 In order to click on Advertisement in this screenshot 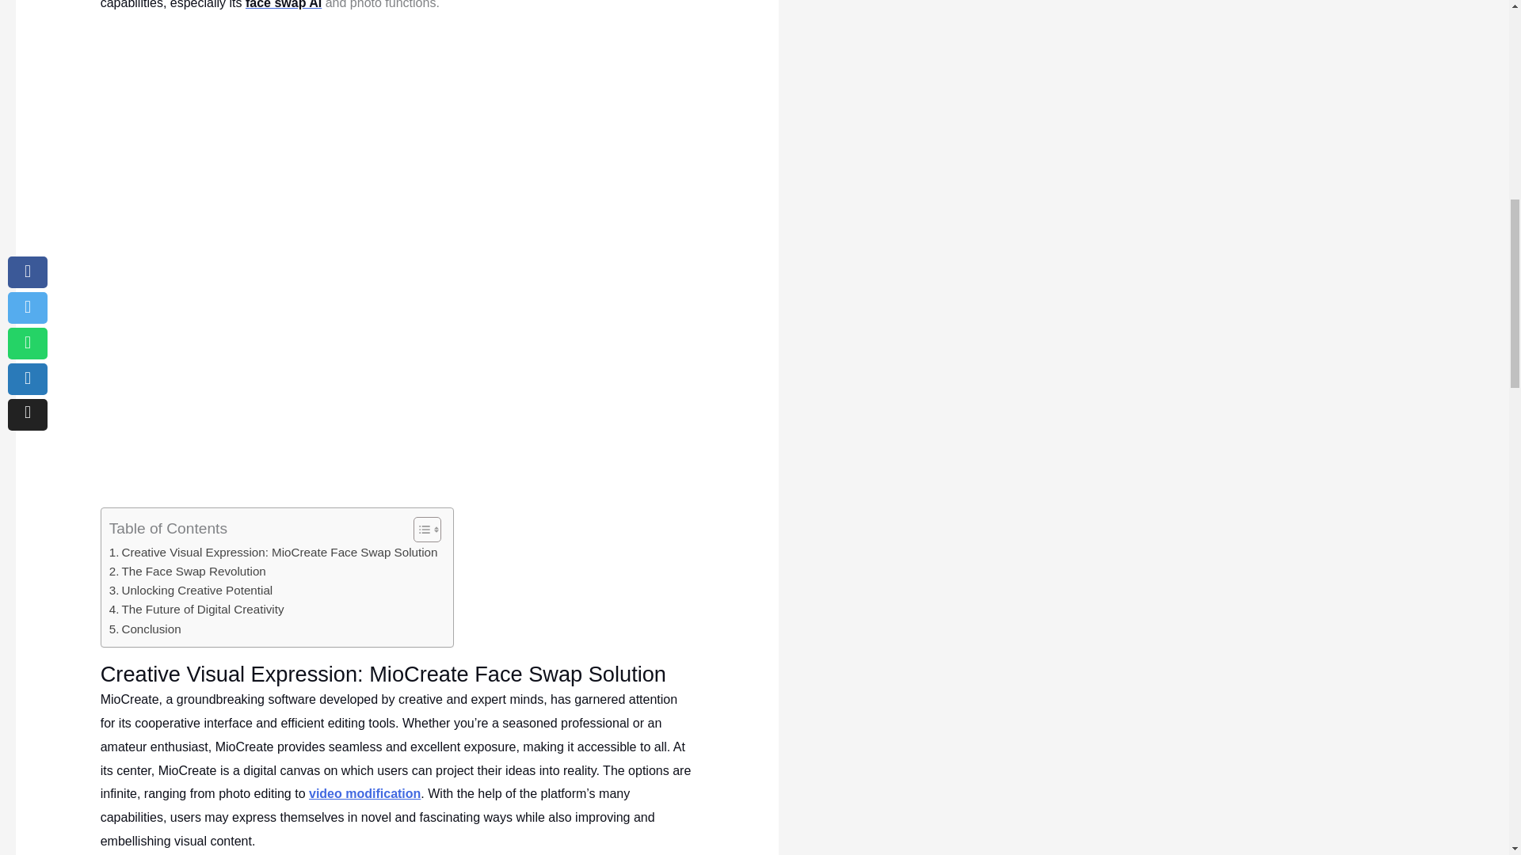, I will do `click(398, 389)`.